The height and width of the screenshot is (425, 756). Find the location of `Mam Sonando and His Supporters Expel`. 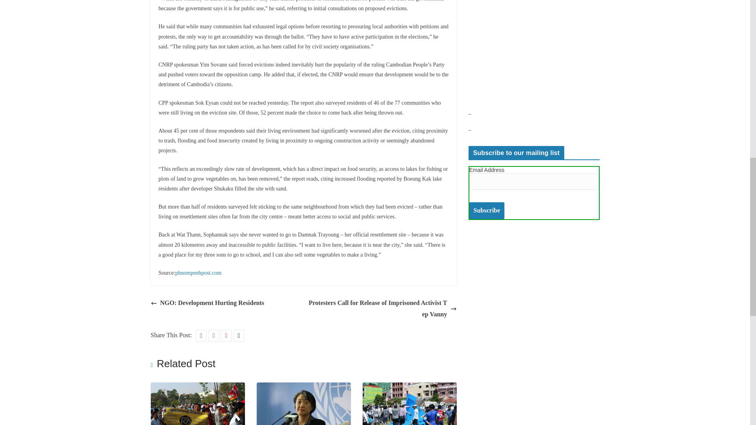

Mam Sonando and His Supporters Expel is located at coordinates (197, 388).